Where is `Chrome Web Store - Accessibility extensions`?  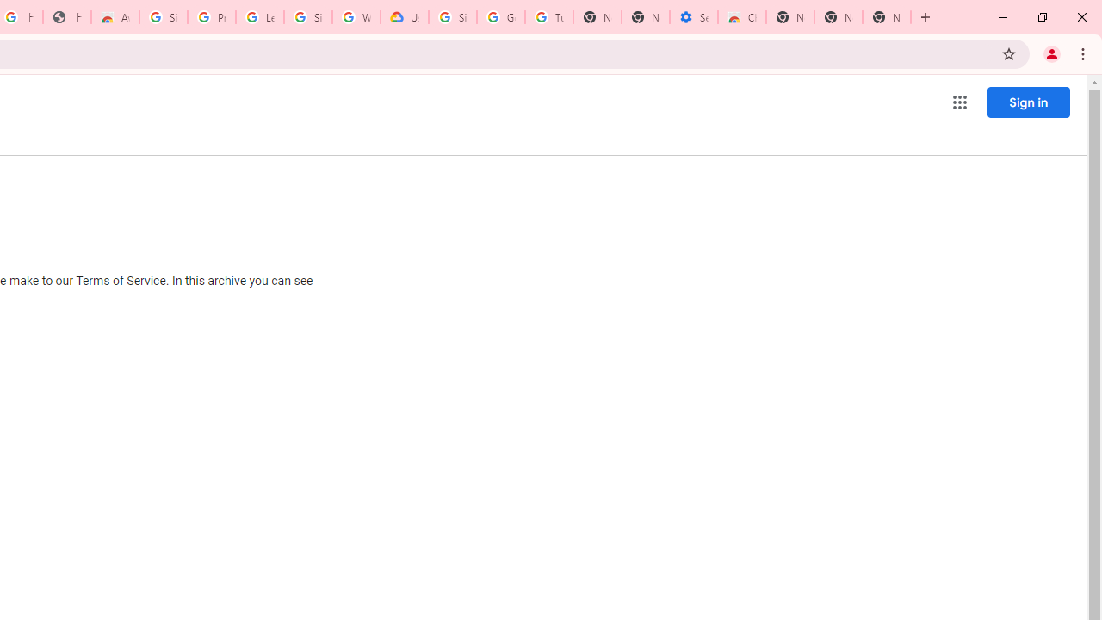
Chrome Web Store - Accessibility extensions is located at coordinates (742, 17).